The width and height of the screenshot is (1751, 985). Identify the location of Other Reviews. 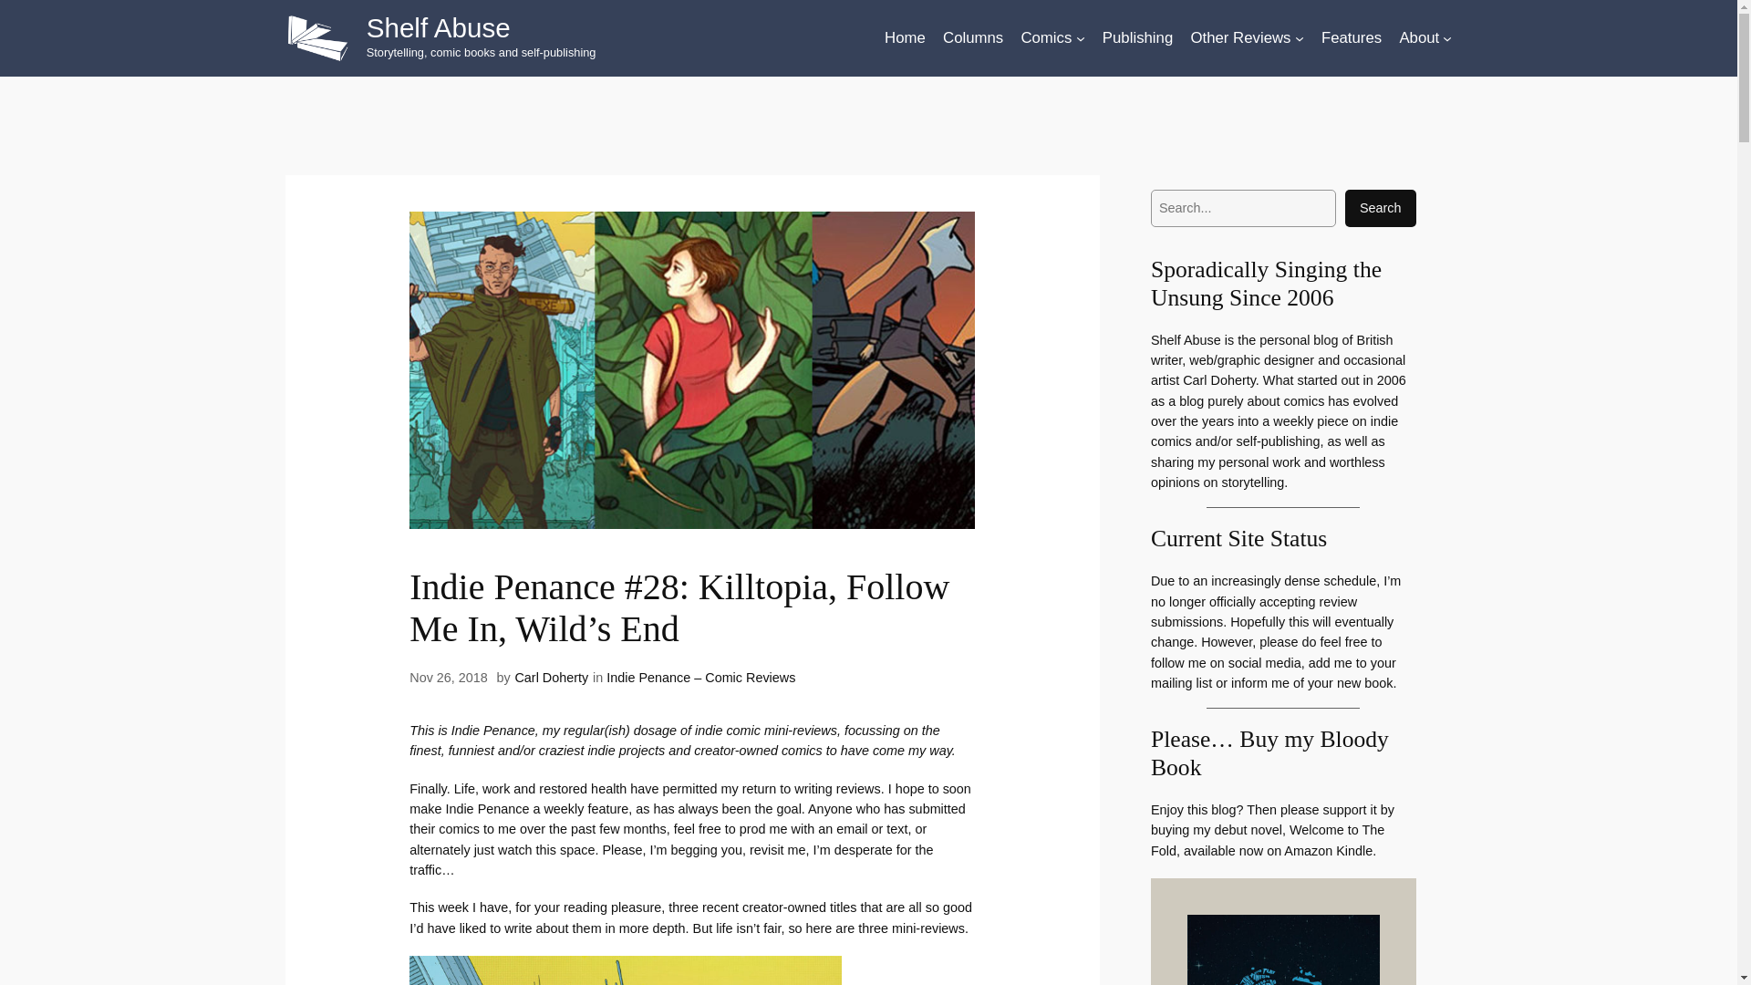
(1240, 38).